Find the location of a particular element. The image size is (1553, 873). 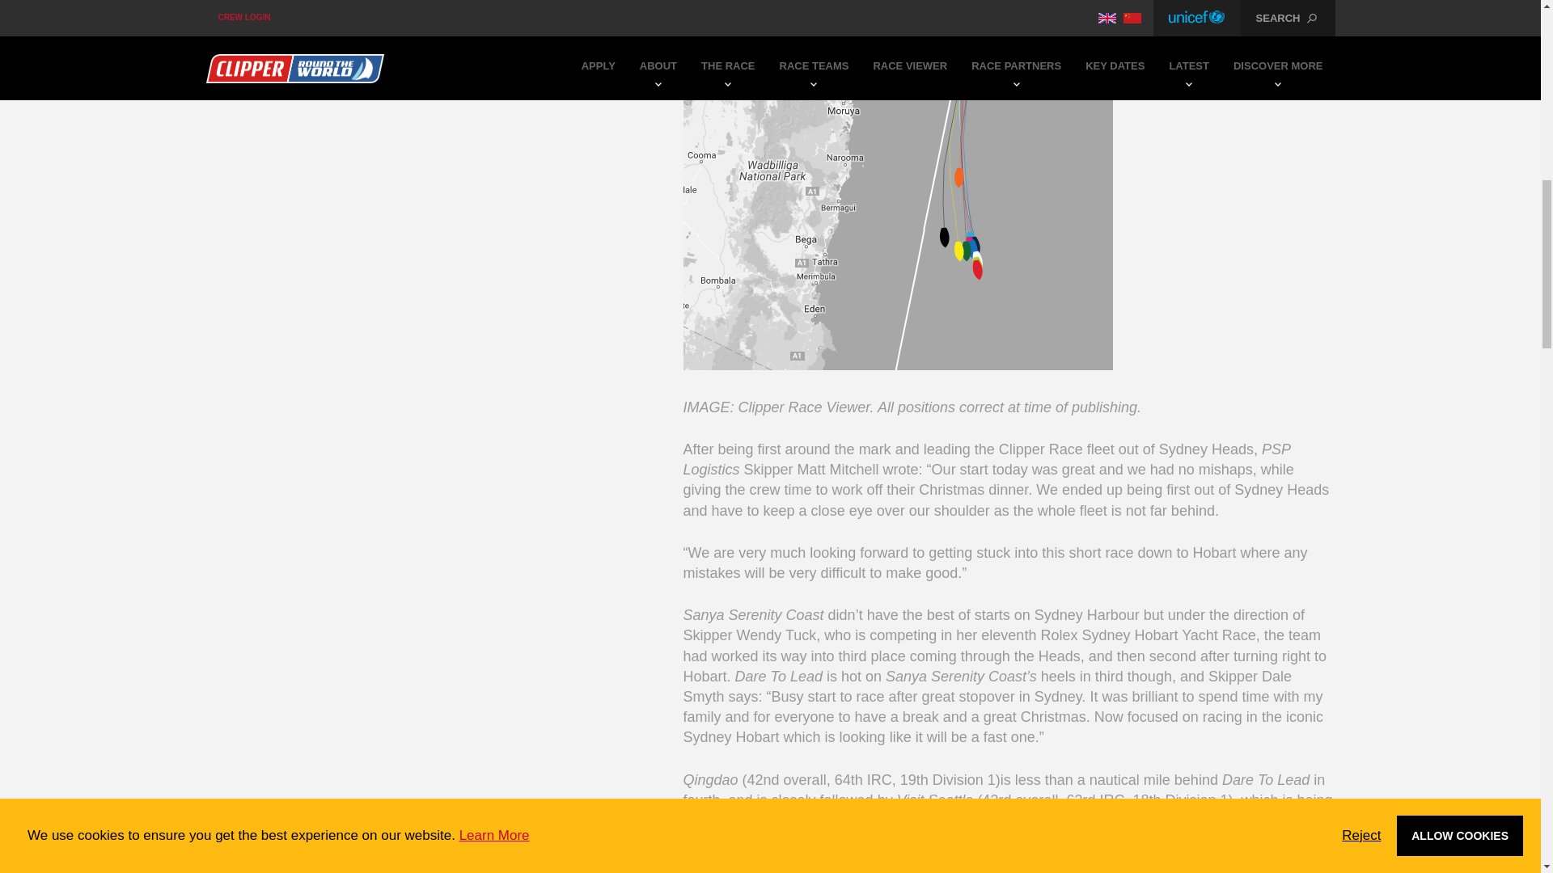

Share on Reddit is located at coordinates (381, 14).